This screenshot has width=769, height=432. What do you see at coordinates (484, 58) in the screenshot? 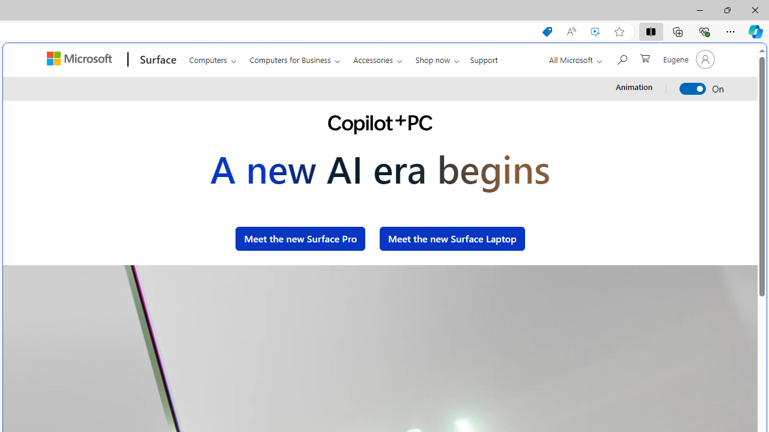
I see `Support` at bounding box center [484, 58].